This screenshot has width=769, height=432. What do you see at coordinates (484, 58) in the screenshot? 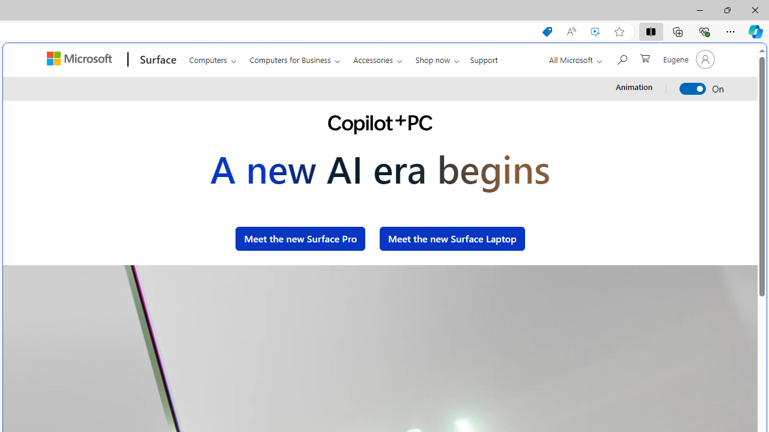
I see `Support` at bounding box center [484, 58].